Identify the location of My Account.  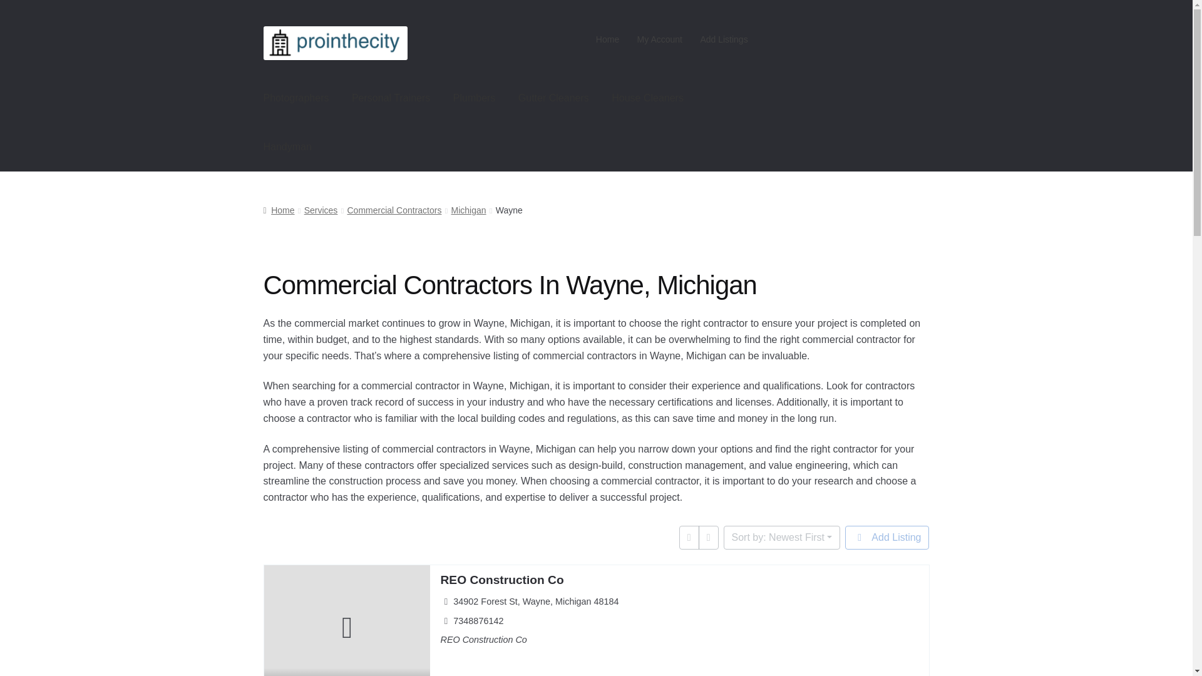
(659, 39).